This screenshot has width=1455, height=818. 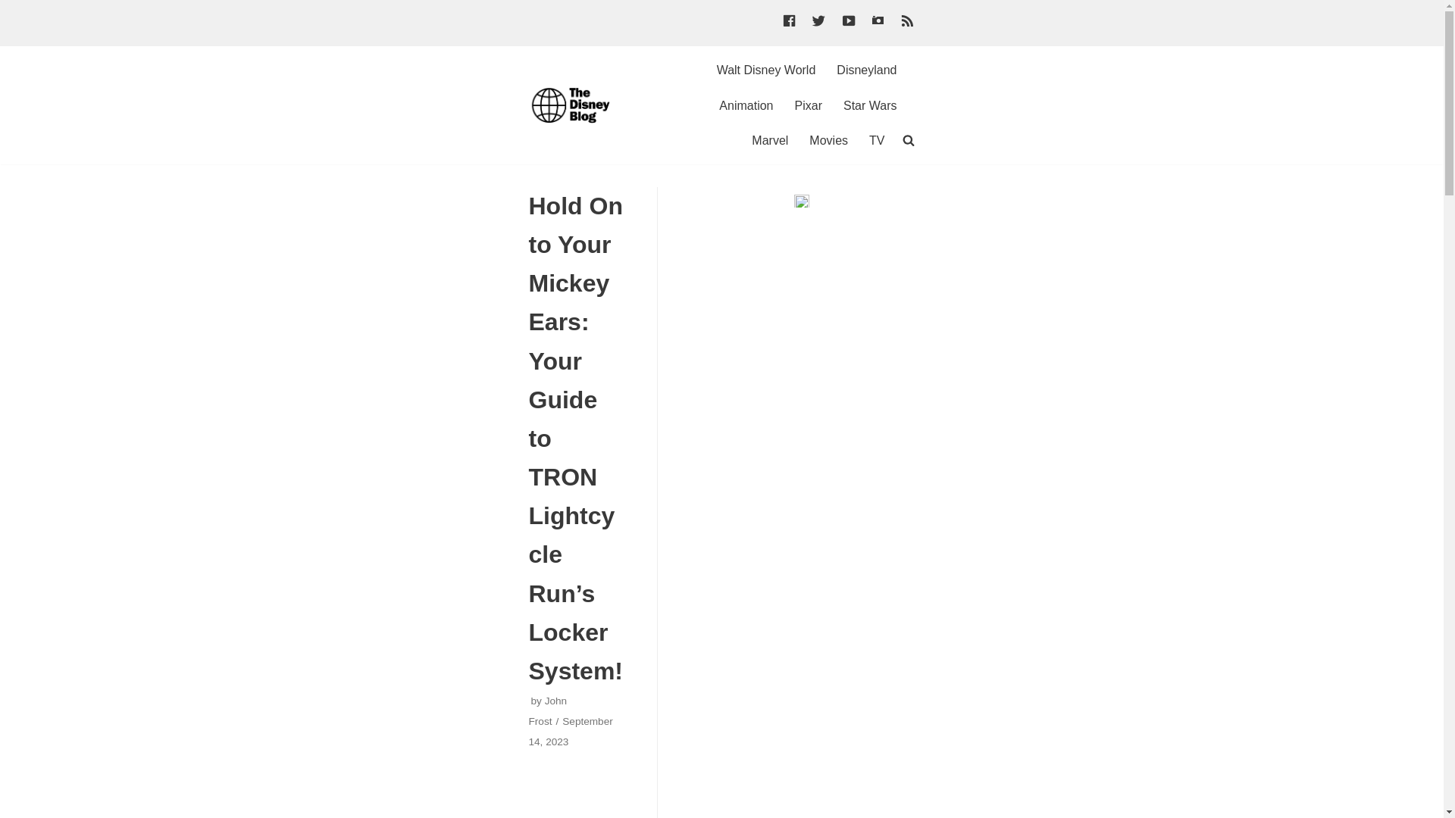 What do you see at coordinates (870, 106) in the screenshot?
I see `Star Wars` at bounding box center [870, 106].